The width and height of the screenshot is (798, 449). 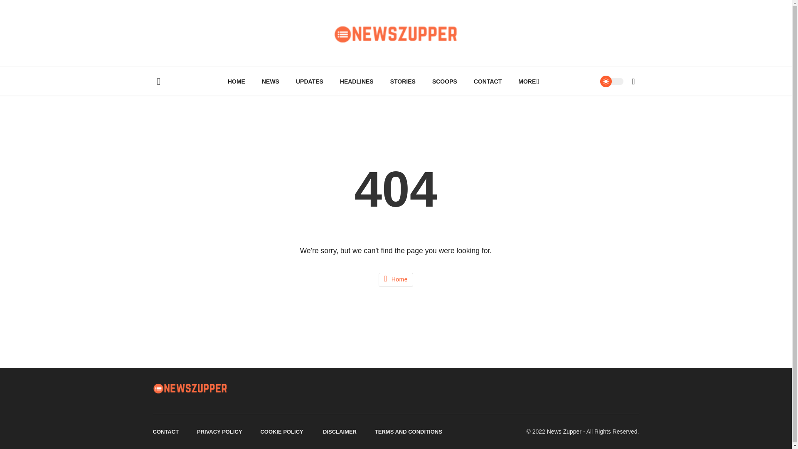 I want to click on News Zupper, so click(x=564, y=432).